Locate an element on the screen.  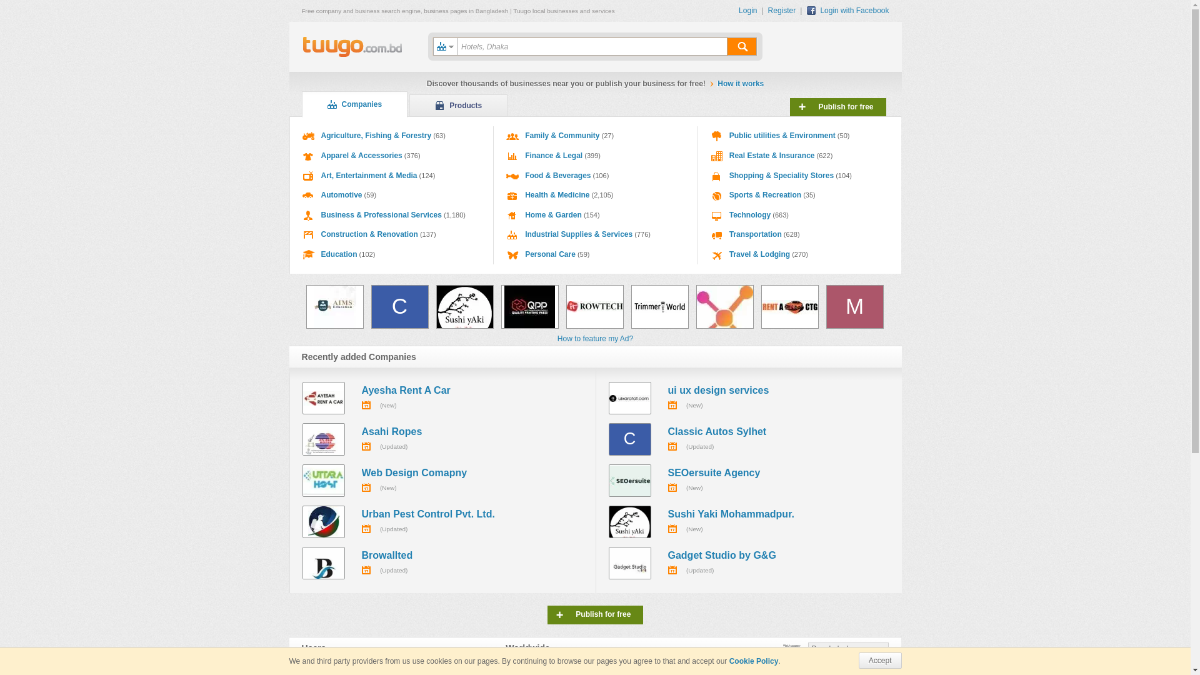
 Business & Professional Services (1,180) is located at coordinates (392, 216).